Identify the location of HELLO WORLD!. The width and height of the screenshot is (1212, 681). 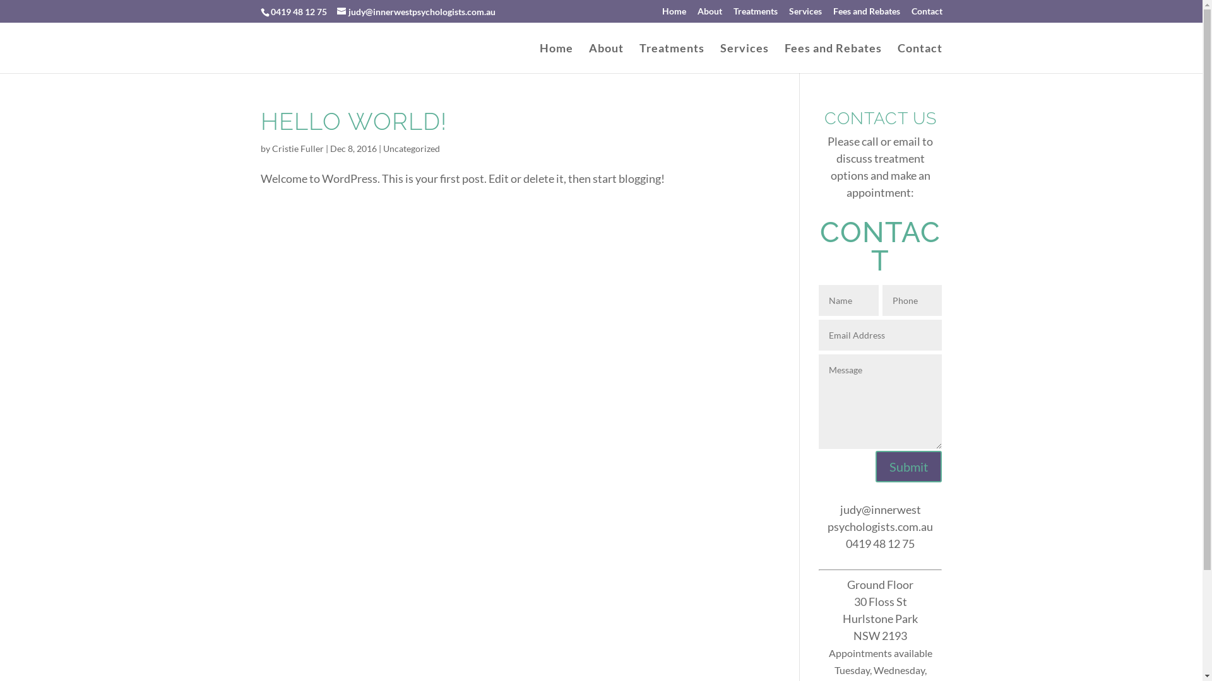
(353, 121).